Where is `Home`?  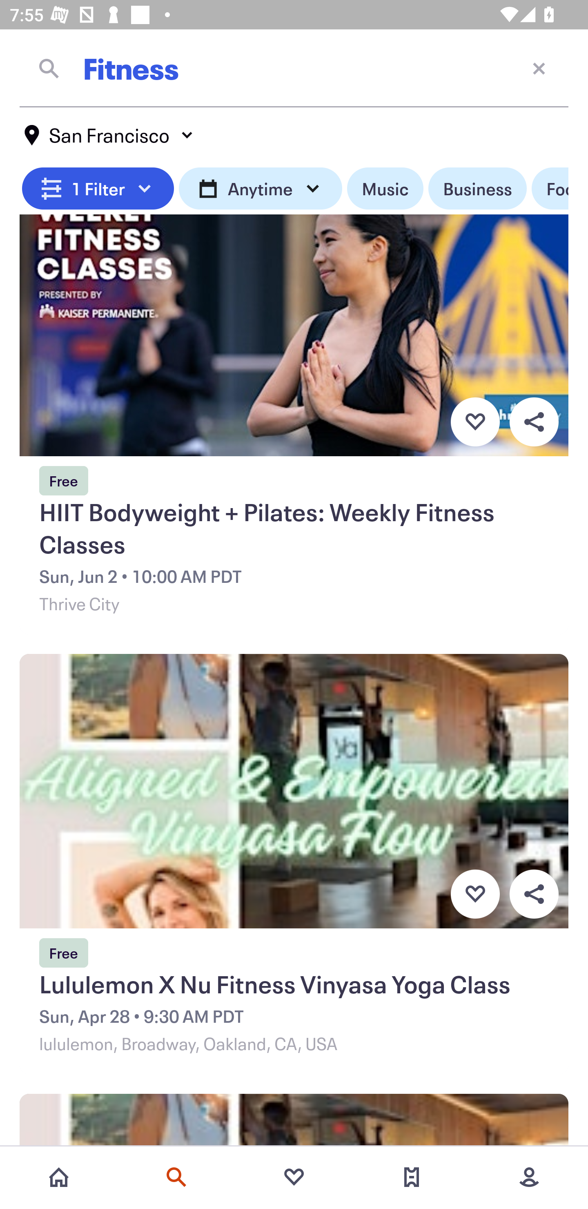 Home is located at coordinates (59, 1177).